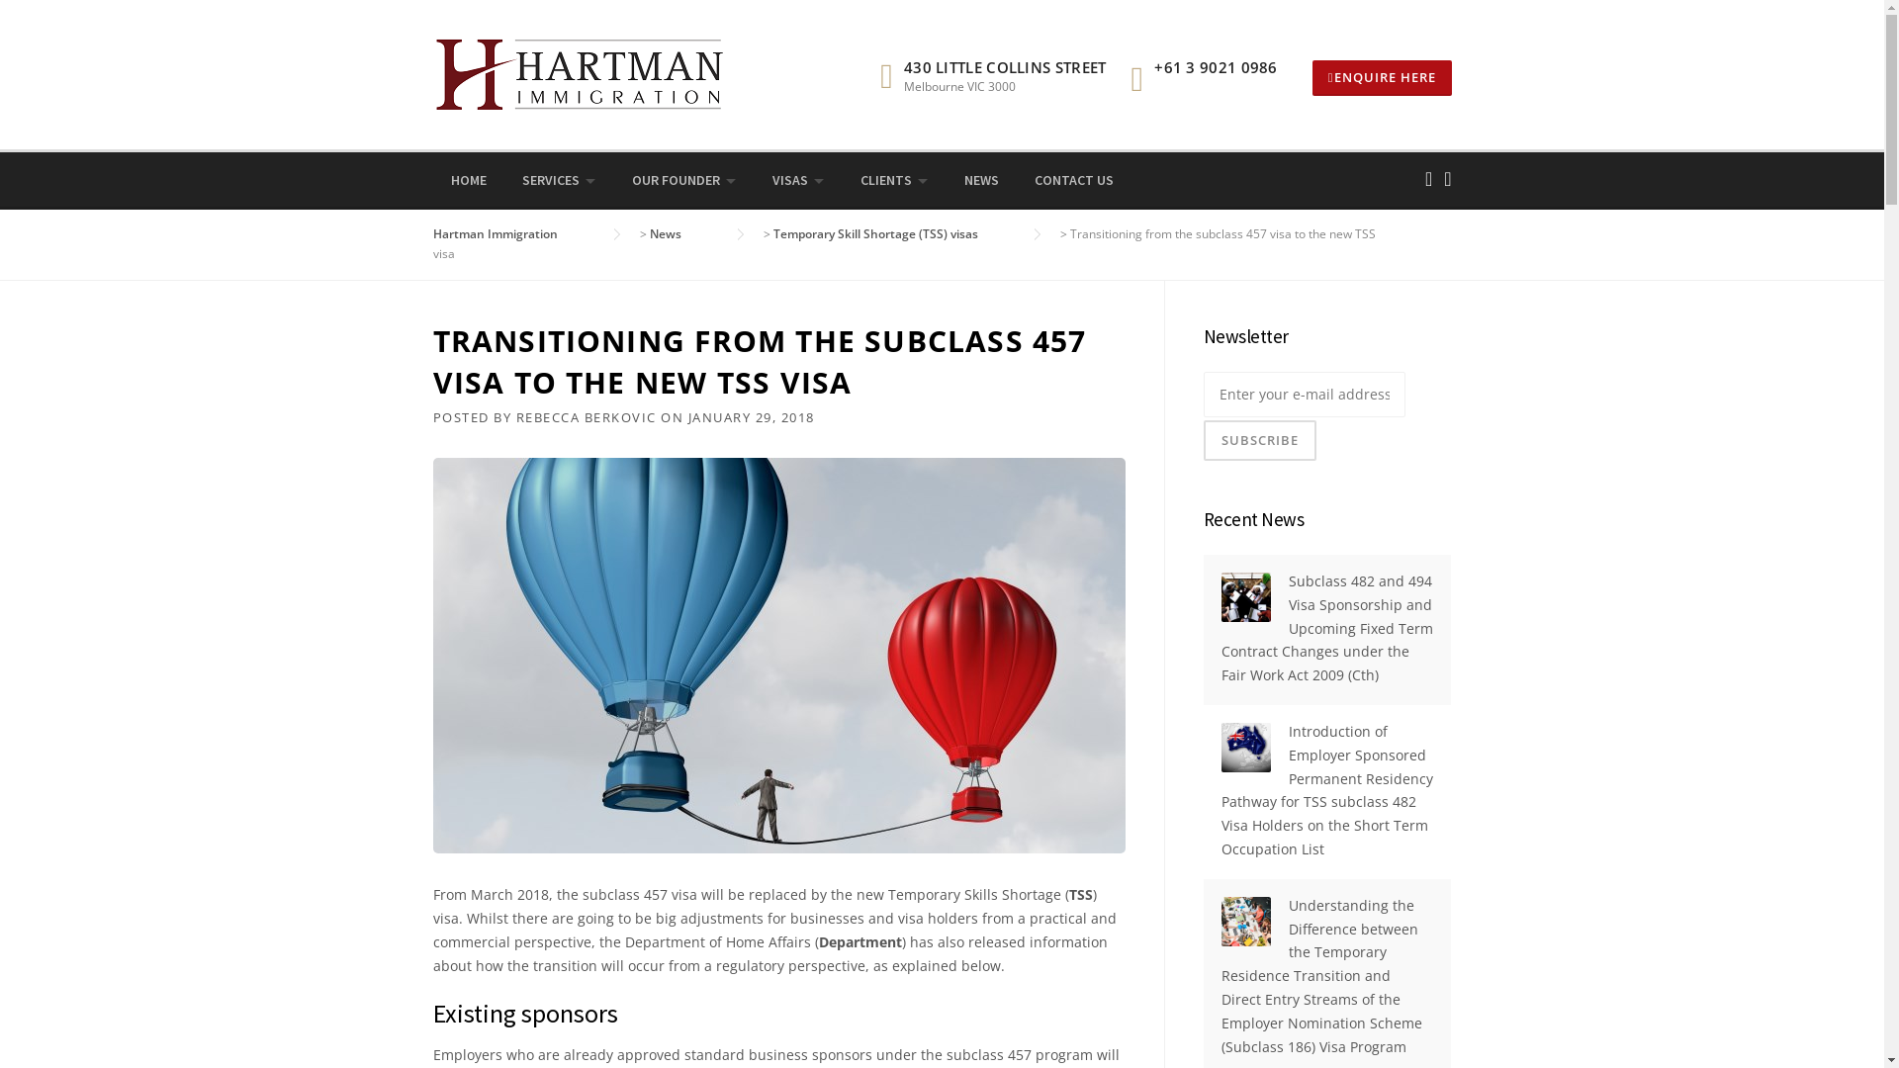 This screenshot has height=1068, width=1899. I want to click on SERVICES, so click(560, 181).